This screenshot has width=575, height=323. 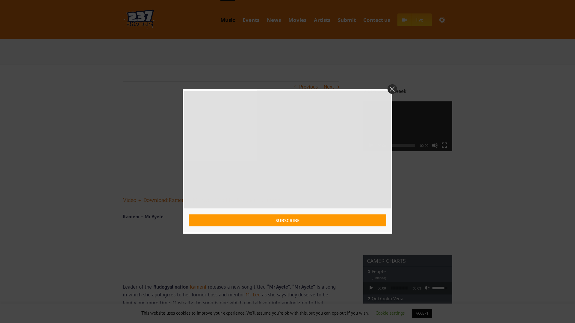 I want to click on Movies, so click(x=297, y=19).